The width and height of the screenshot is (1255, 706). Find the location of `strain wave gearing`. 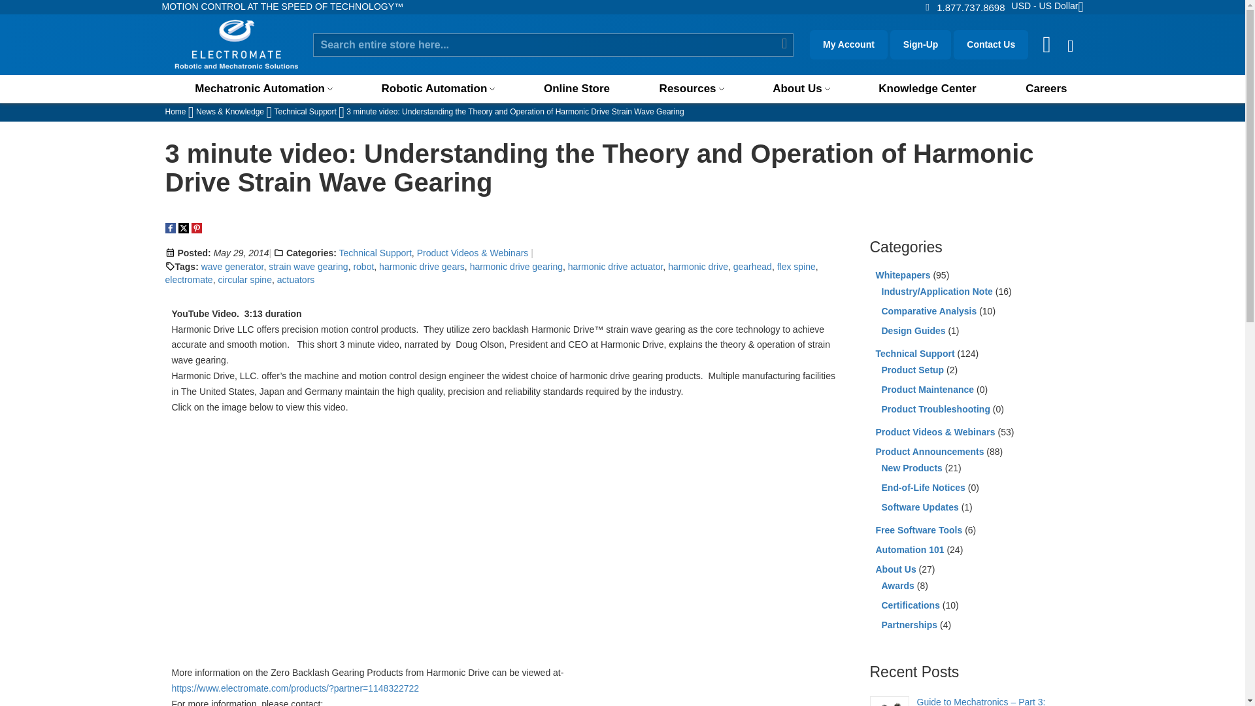

strain wave gearing is located at coordinates (307, 266).